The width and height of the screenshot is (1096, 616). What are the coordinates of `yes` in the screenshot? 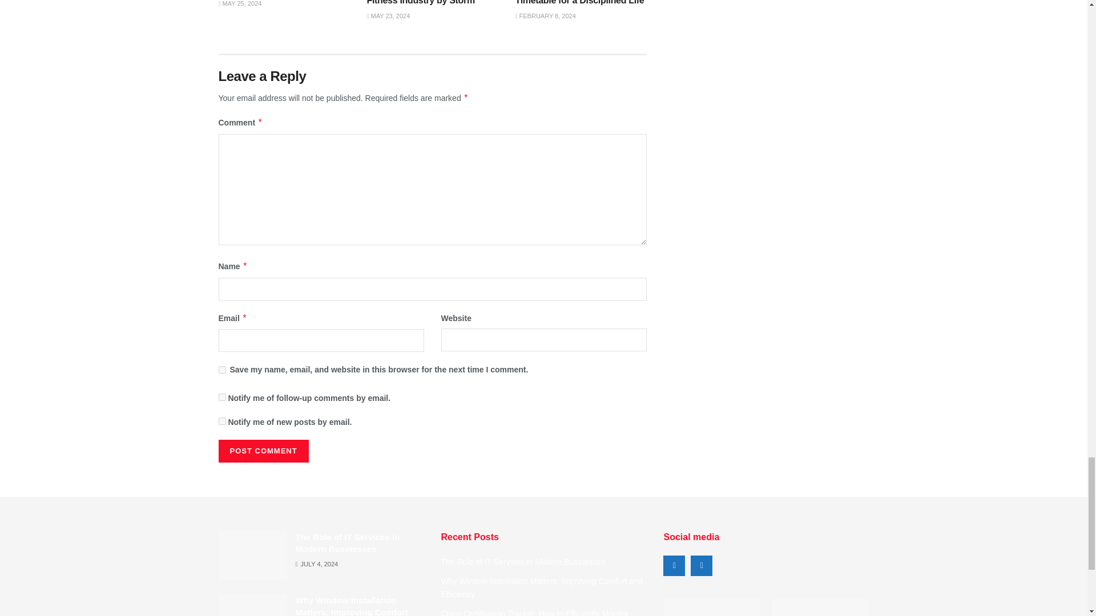 It's located at (221, 370).